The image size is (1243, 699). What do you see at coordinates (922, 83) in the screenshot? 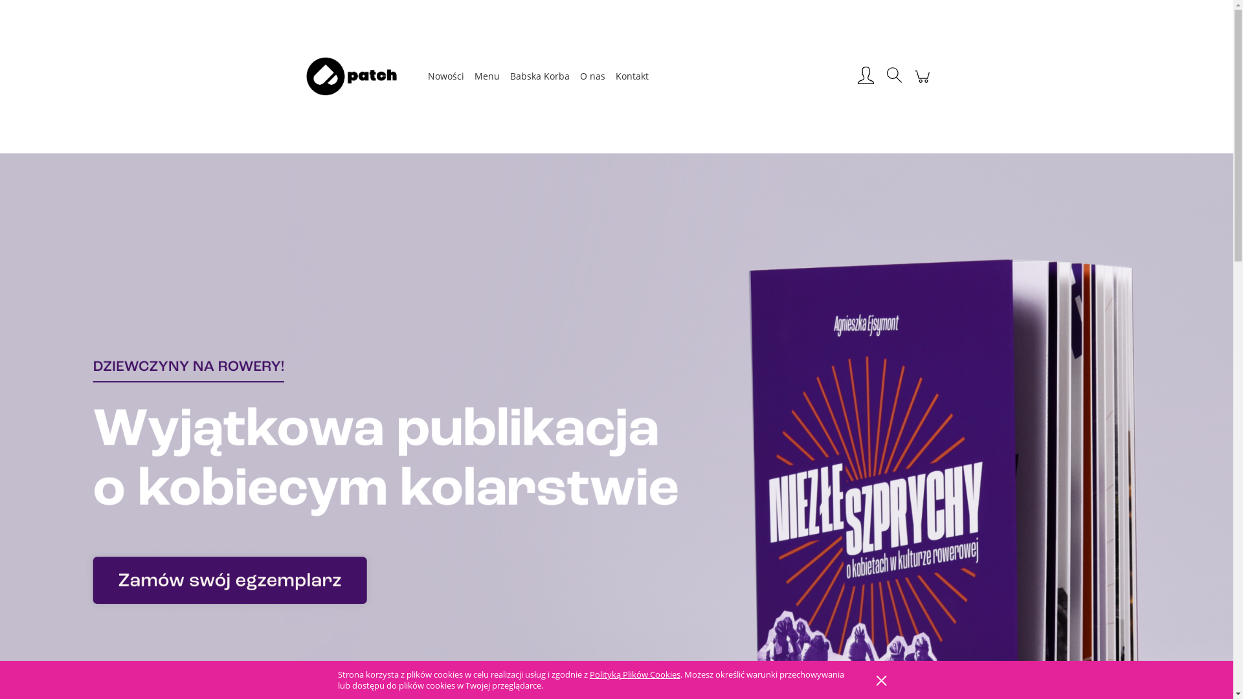
I see `Koszyk` at bounding box center [922, 83].